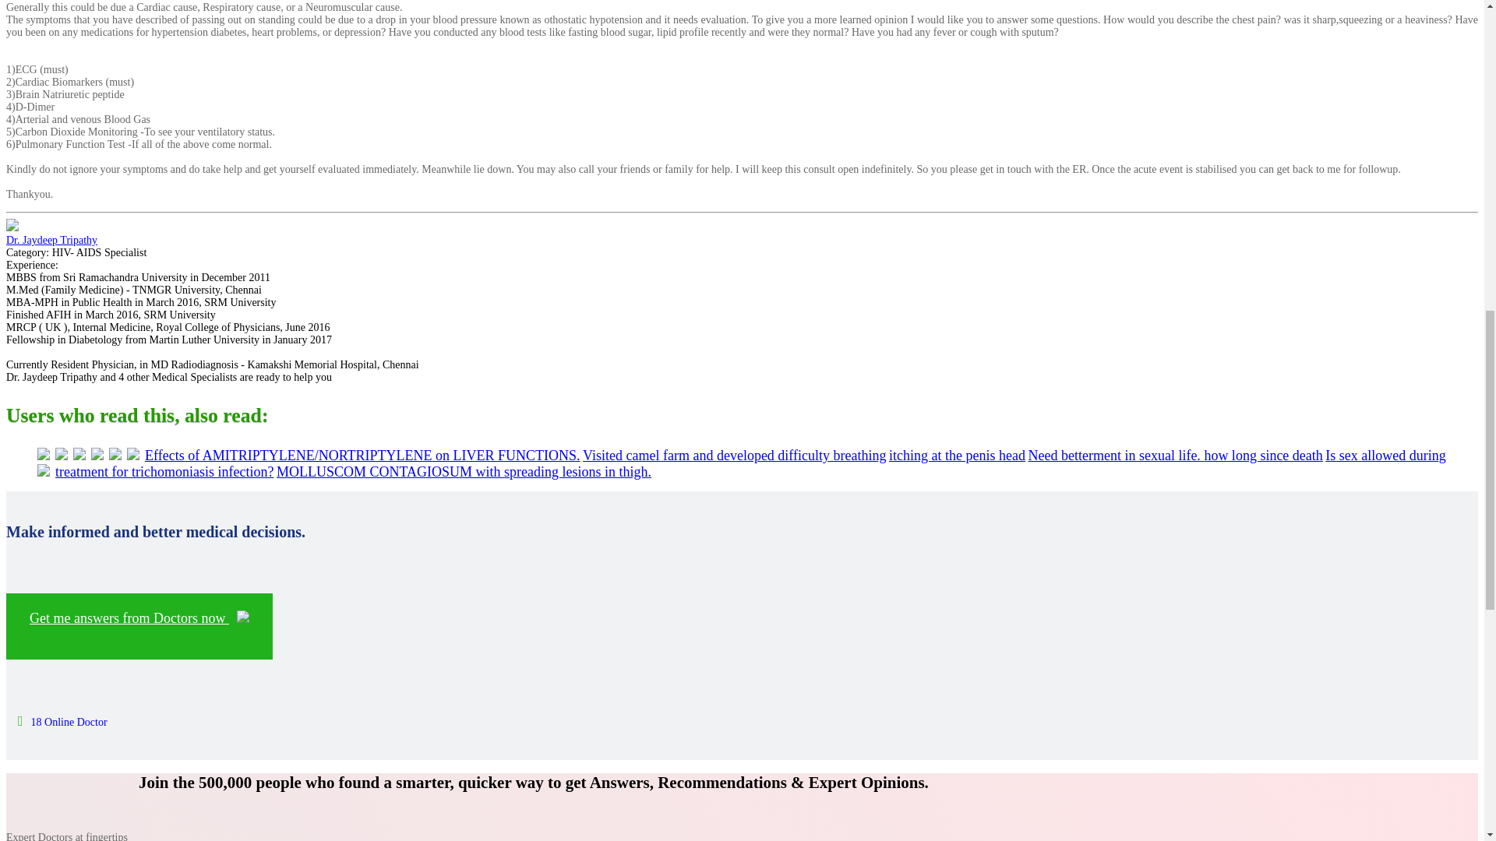  Describe the element at coordinates (139, 626) in the screenshot. I see `Ask a Doctor now` at that location.